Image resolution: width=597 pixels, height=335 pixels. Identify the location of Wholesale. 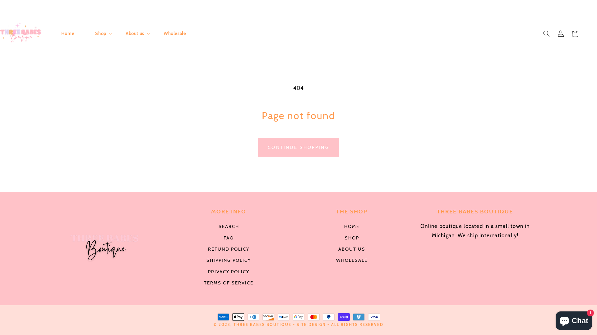
(175, 34).